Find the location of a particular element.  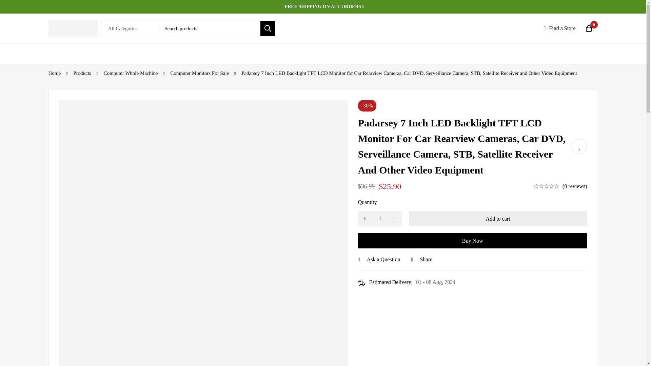

1 is located at coordinates (380, 219).